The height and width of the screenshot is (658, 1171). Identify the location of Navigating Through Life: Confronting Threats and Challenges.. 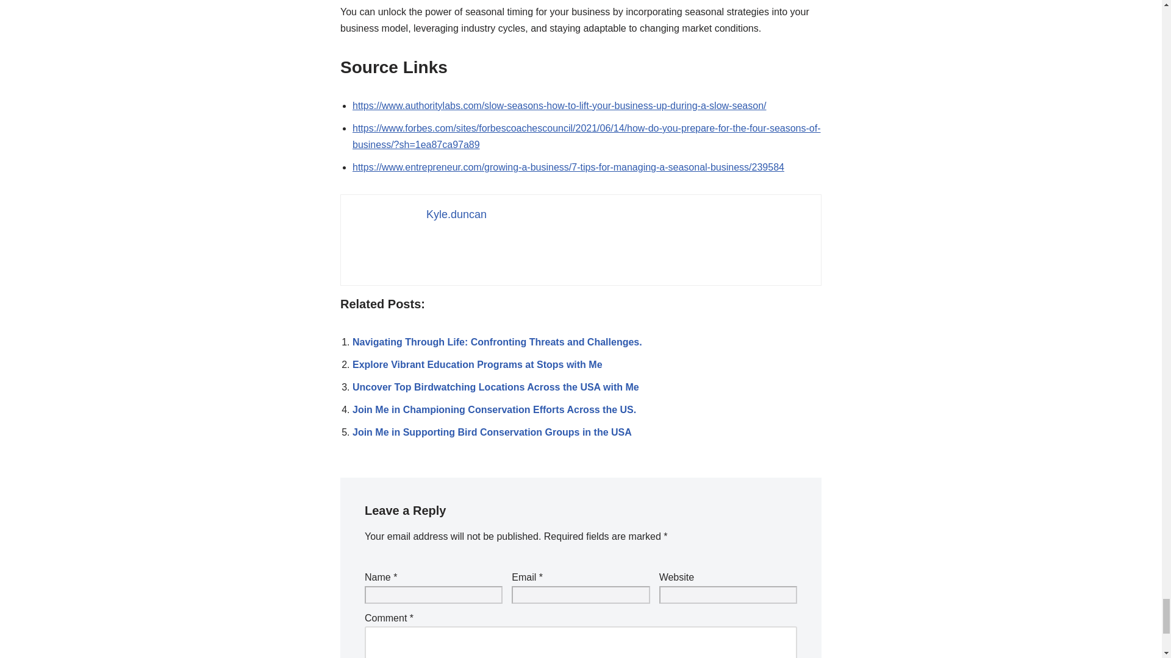
(496, 342).